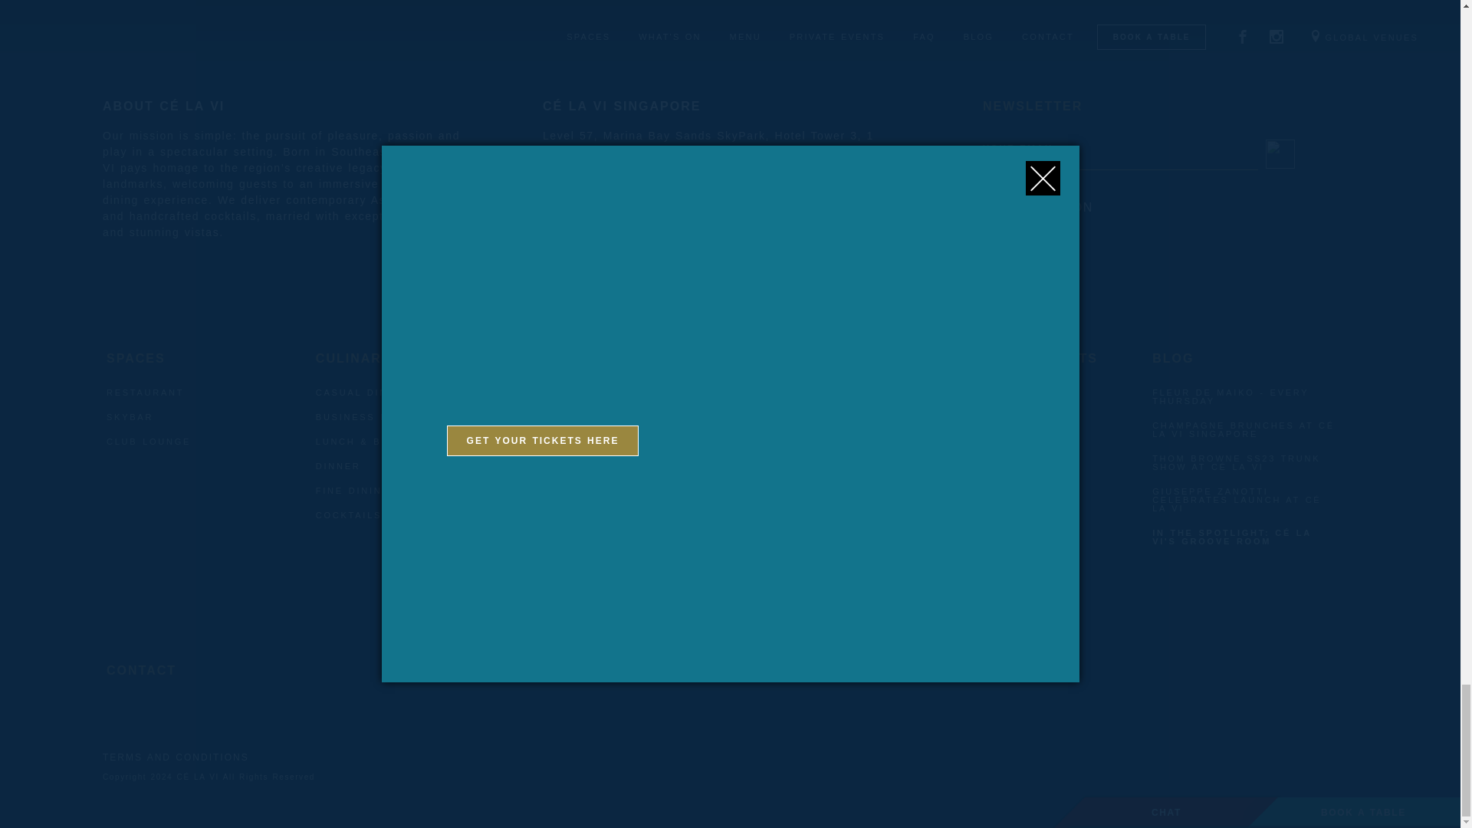 This screenshot has width=1472, height=828. What do you see at coordinates (586, 175) in the screenshot?
I see `Get Directions` at bounding box center [586, 175].